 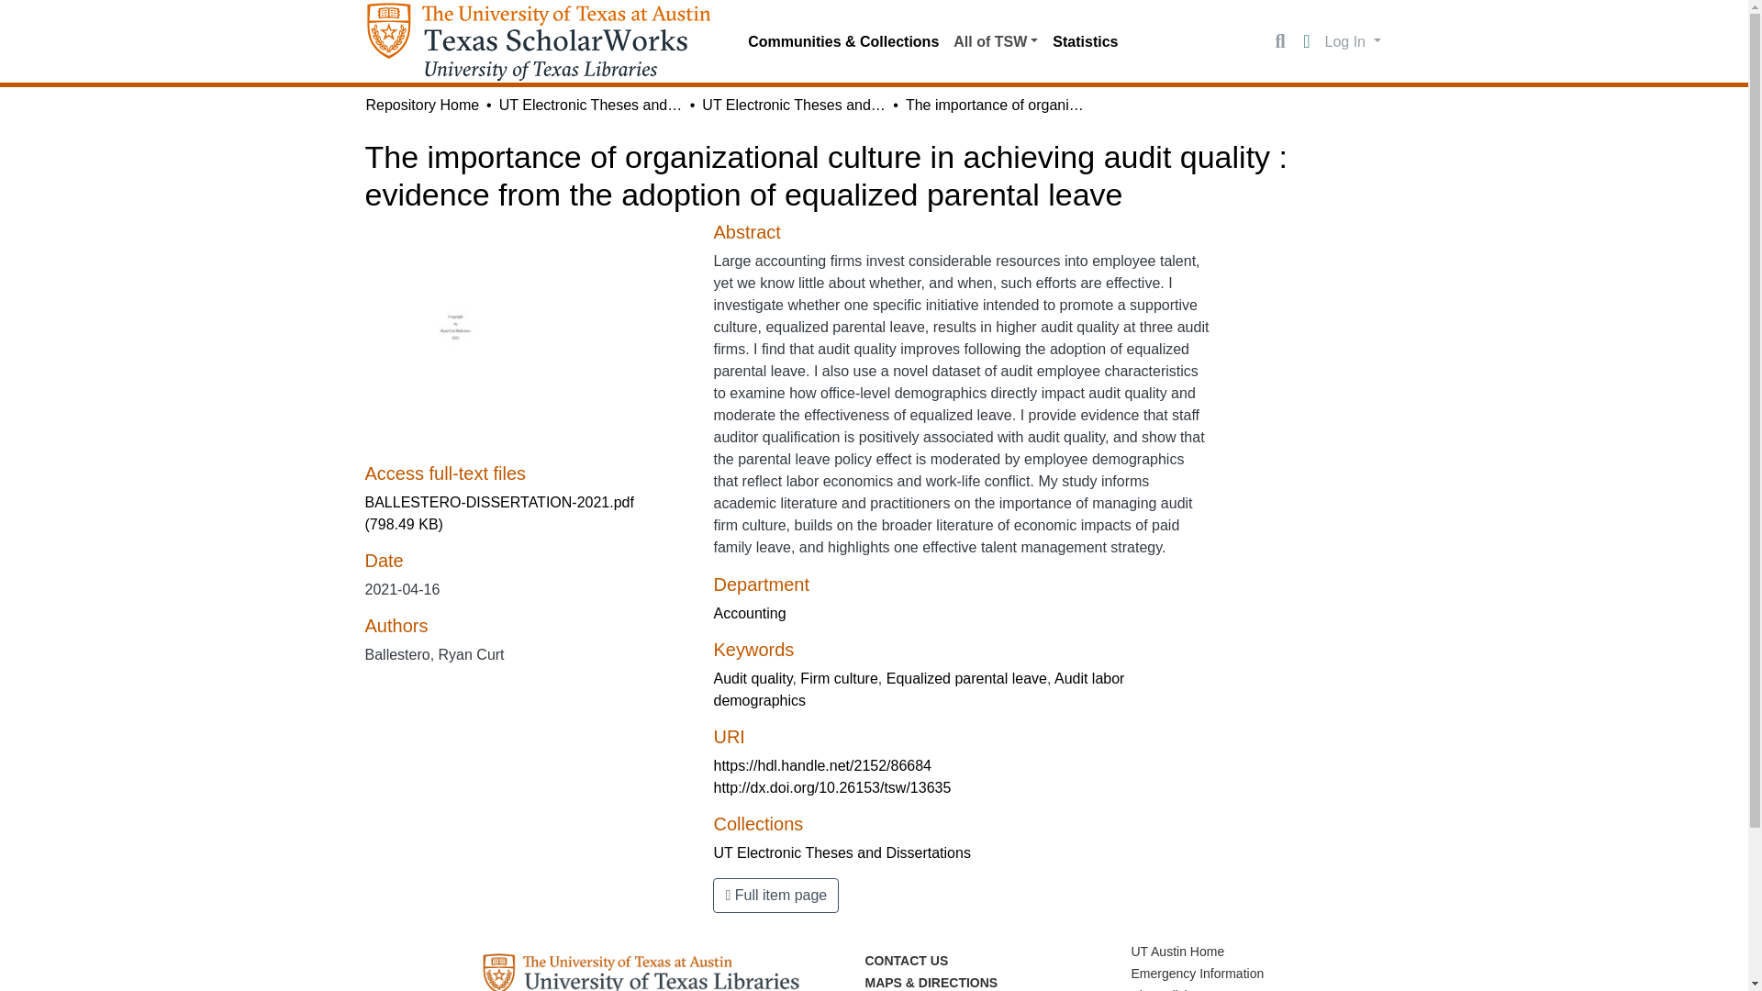 What do you see at coordinates (1085, 41) in the screenshot?
I see `Statistics` at bounding box center [1085, 41].